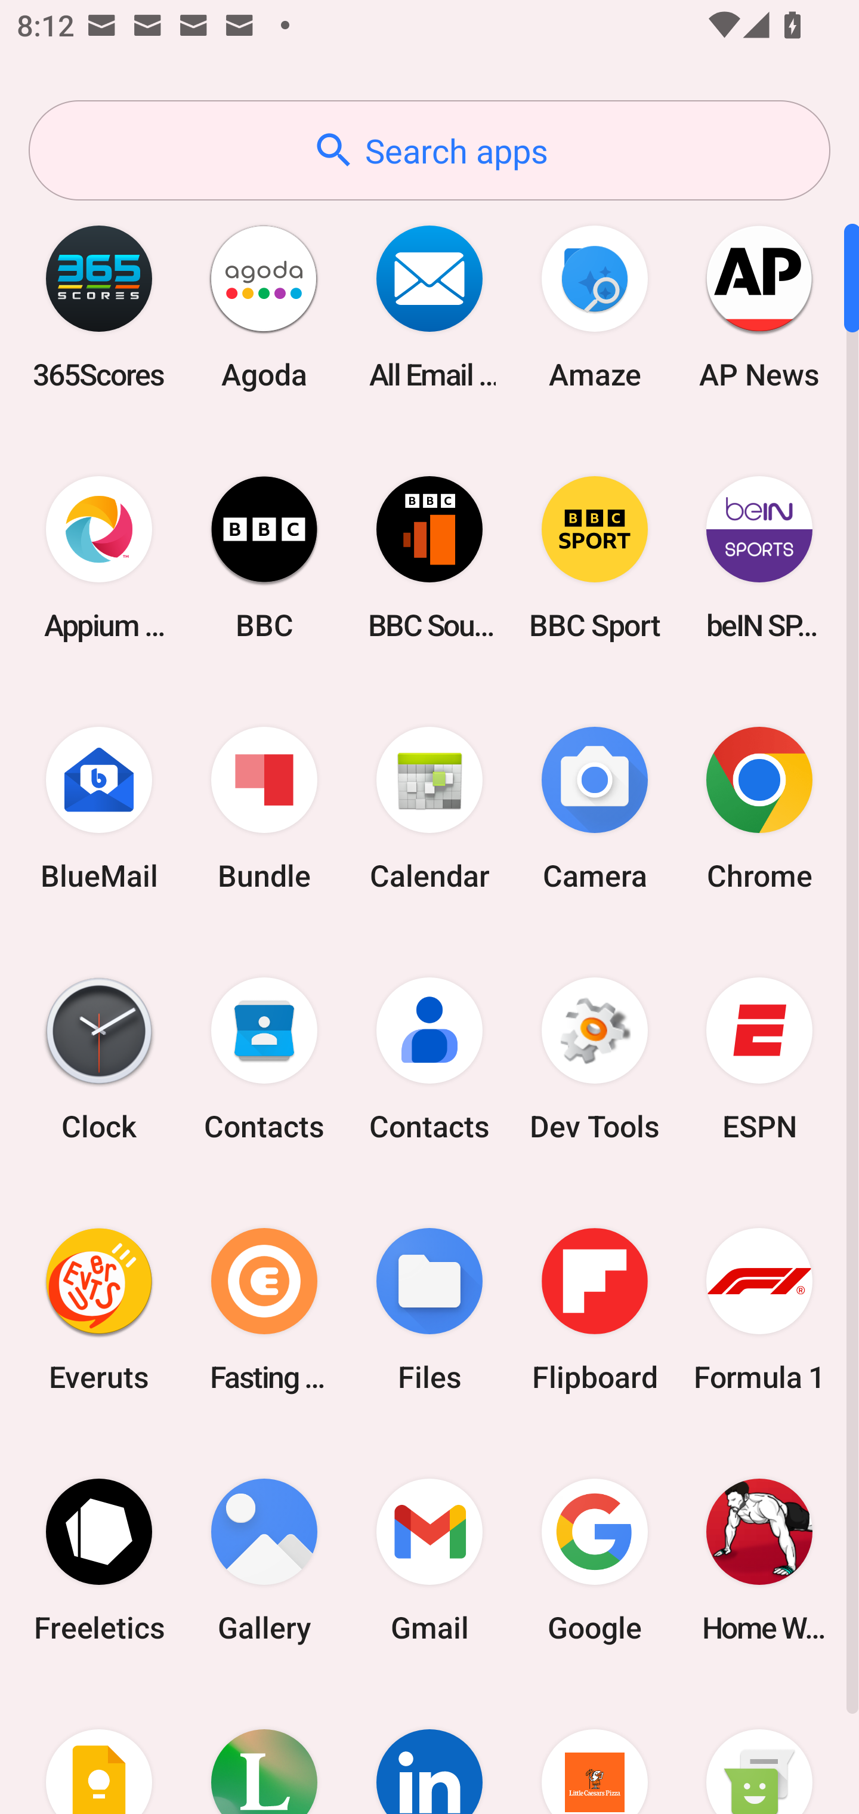  What do you see at coordinates (99, 1059) in the screenshot?
I see `Clock` at bounding box center [99, 1059].